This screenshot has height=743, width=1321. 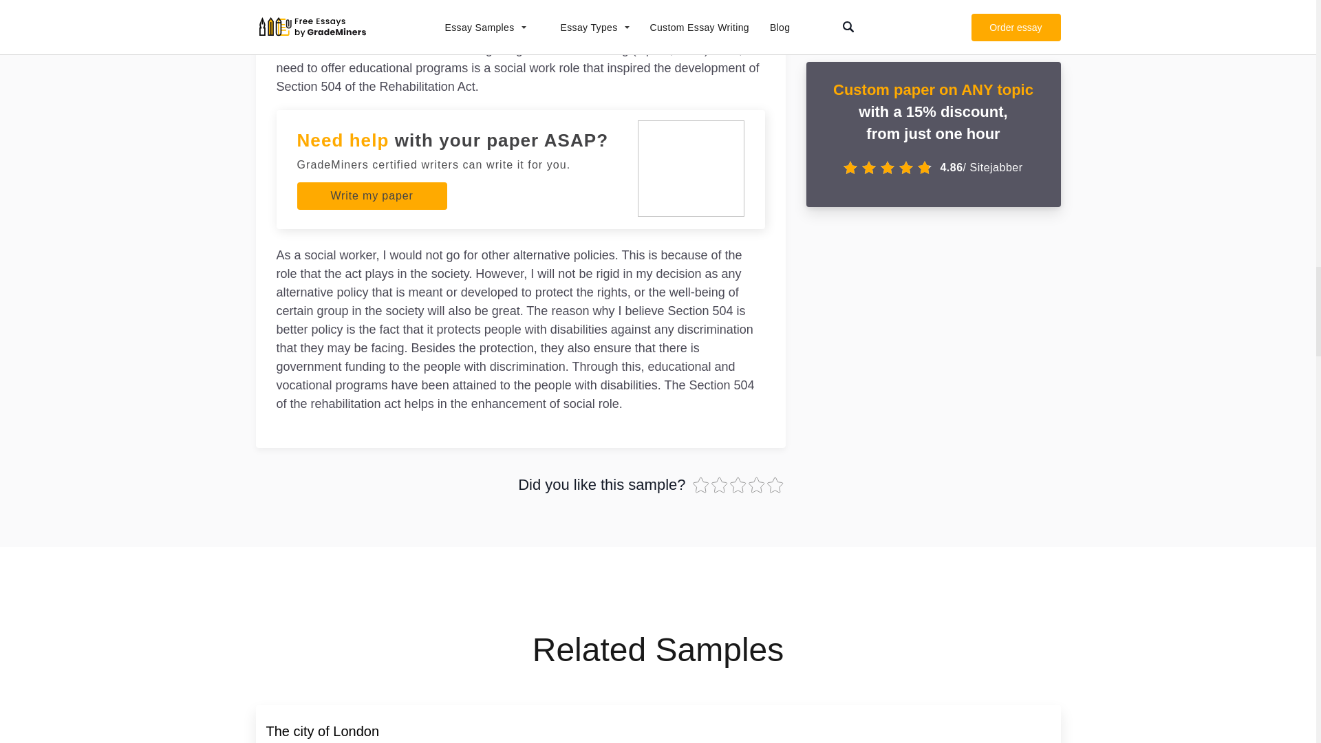 I want to click on 18 votes, average: 4,6 out of 5, so click(x=738, y=485).